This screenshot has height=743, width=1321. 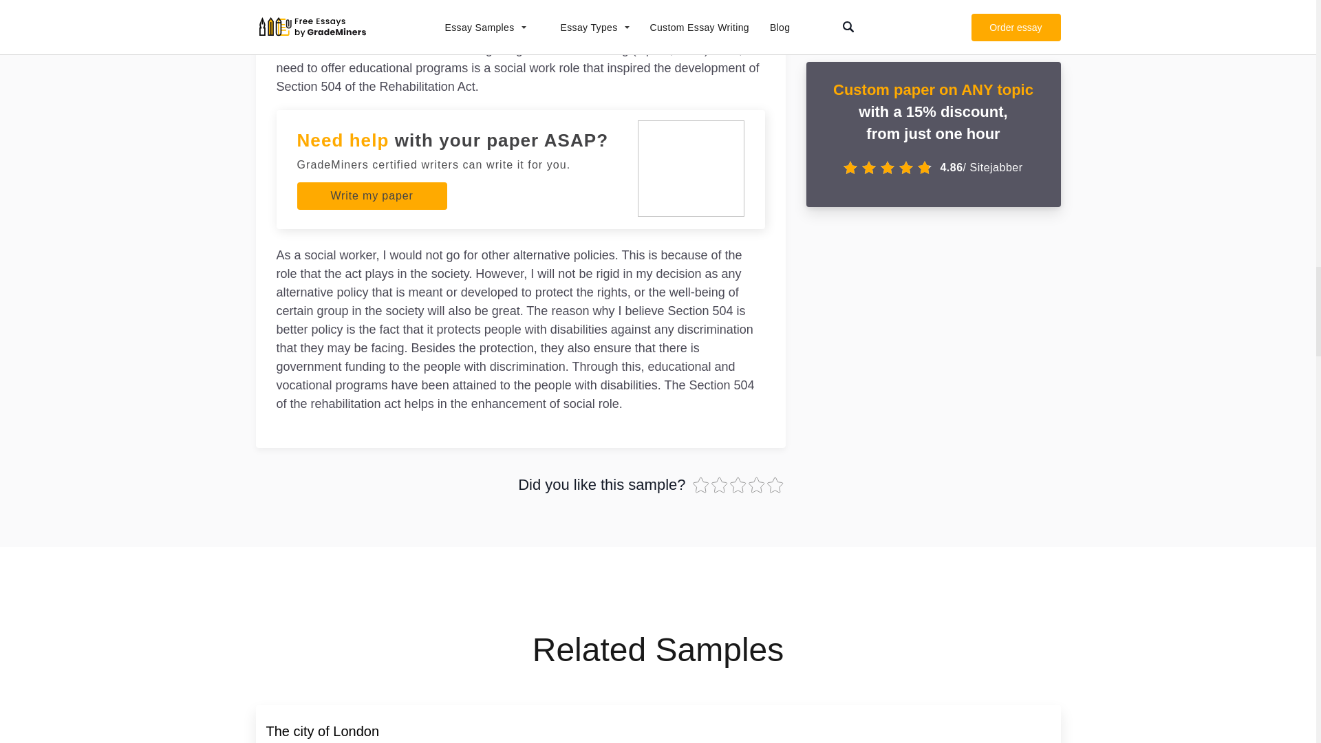 I want to click on 18 votes, average: 4,6 out of 5, so click(x=738, y=485).